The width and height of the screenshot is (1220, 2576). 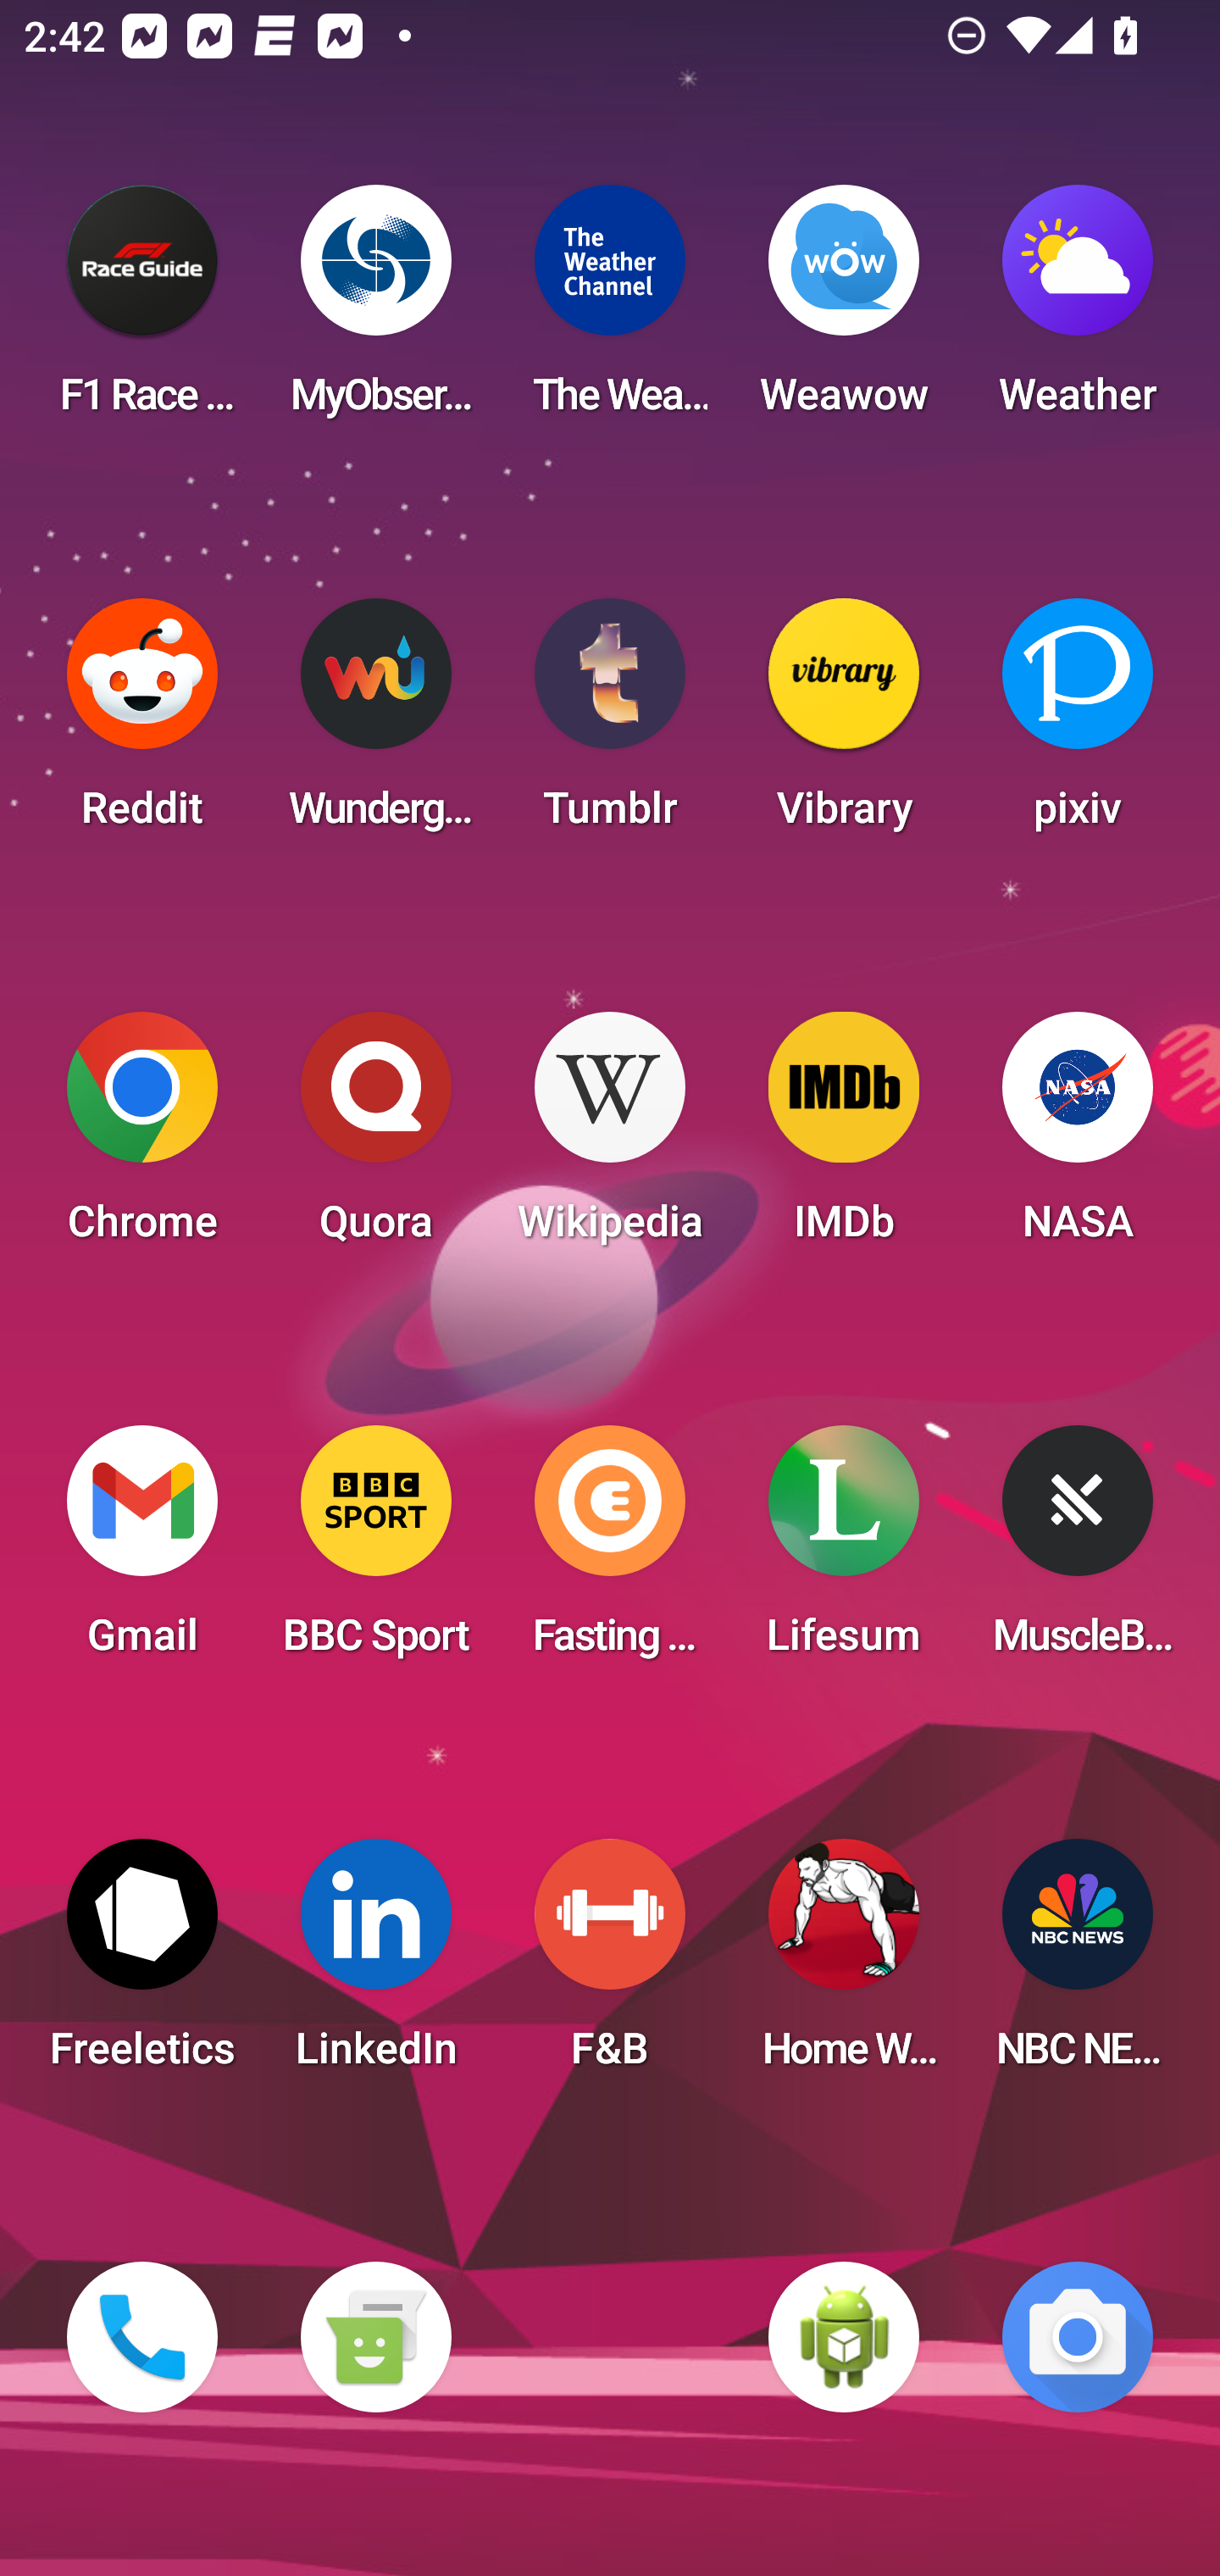 What do you see at coordinates (610, 1551) in the screenshot?
I see `Fasting Coach` at bounding box center [610, 1551].